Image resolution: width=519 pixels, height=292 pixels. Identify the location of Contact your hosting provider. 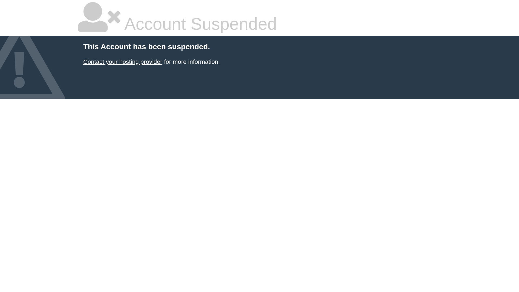
(123, 62).